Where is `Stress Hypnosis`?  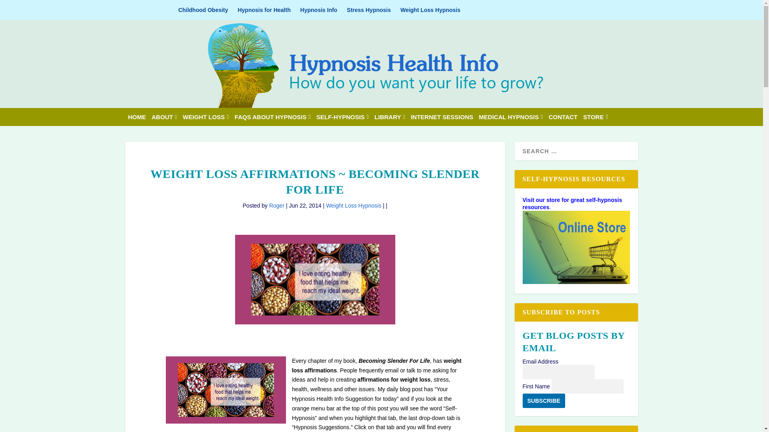
Stress Hypnosis is located at coordinates (368, 10).